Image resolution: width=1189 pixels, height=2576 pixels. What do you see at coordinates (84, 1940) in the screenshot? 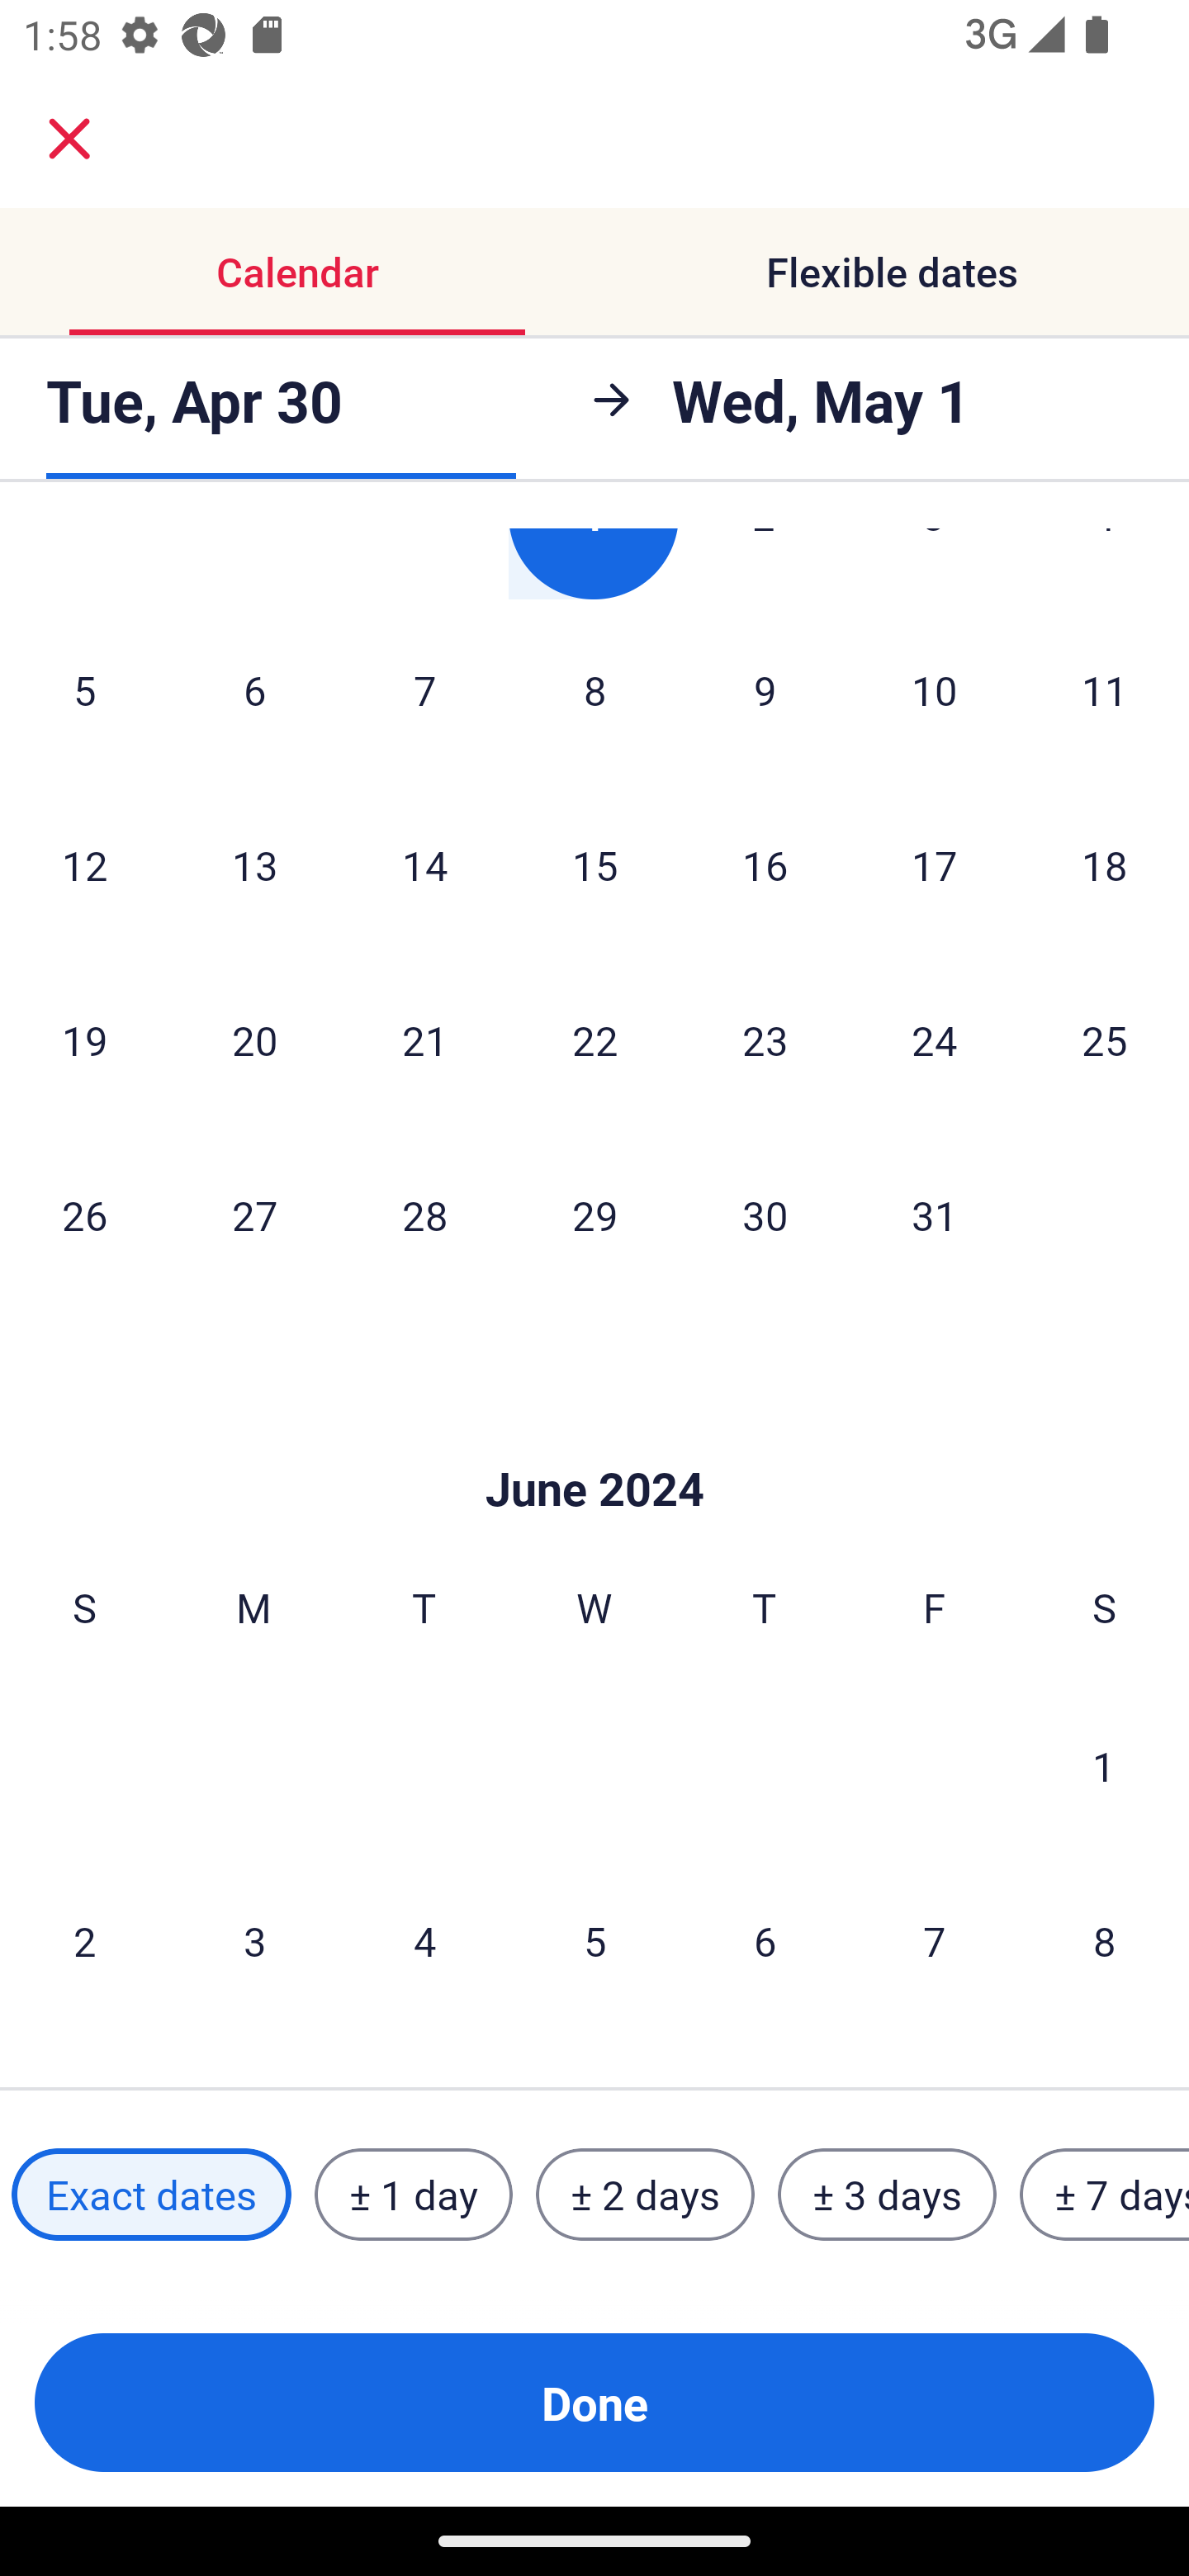
I see `2 Sunday, June 2, 2024` at bounding box center [84, 1940].